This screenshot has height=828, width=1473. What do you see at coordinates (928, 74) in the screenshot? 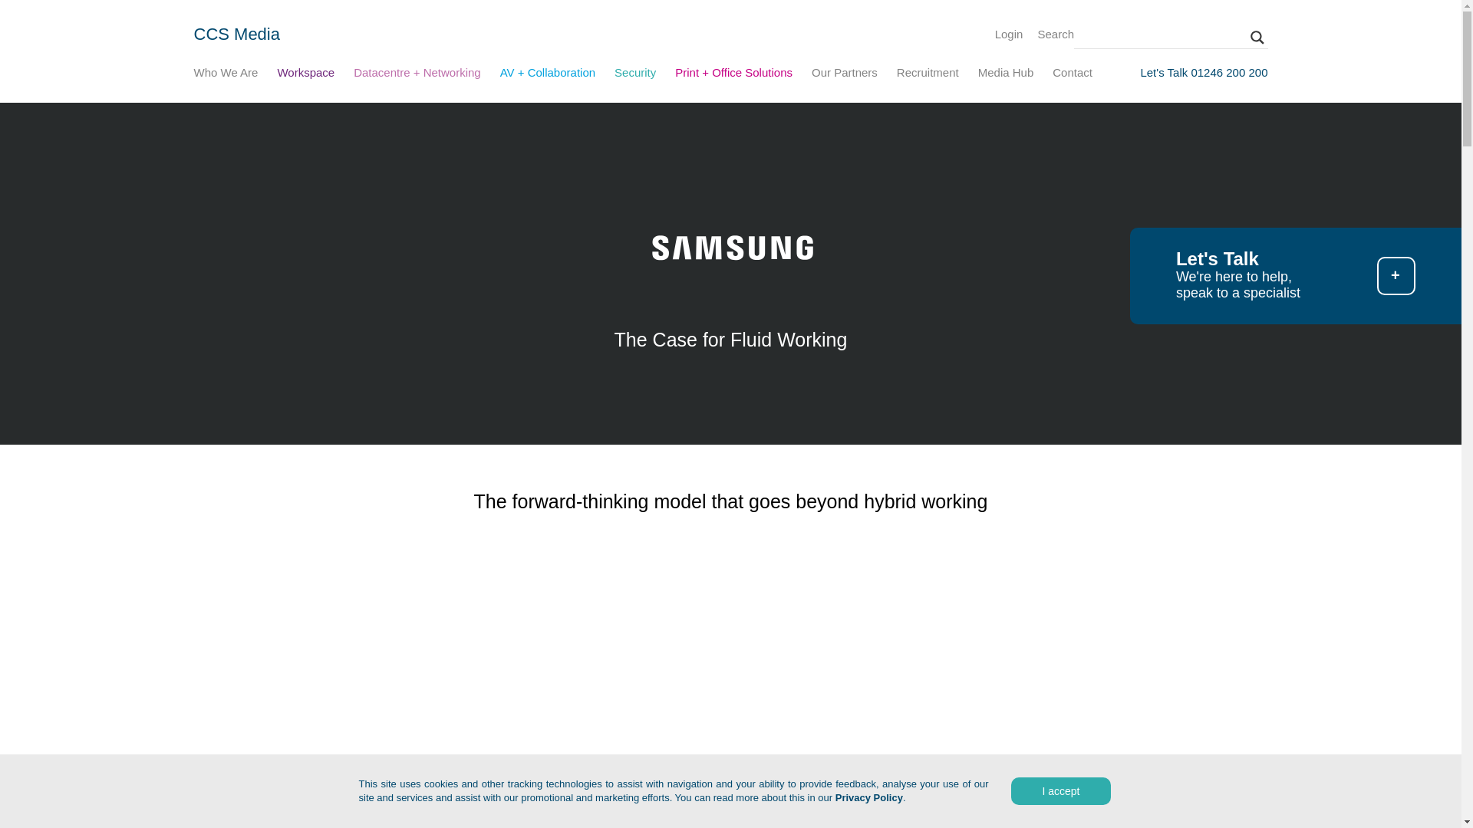
I see `Recruitment` at bounding box center [928, 74].